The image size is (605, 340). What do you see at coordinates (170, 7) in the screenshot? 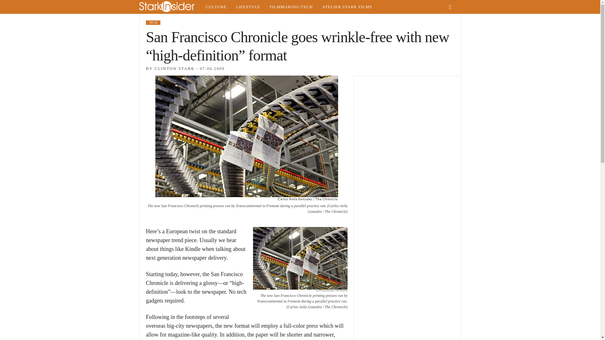
I see `Stark Insider` at bounding box center [170, 7].